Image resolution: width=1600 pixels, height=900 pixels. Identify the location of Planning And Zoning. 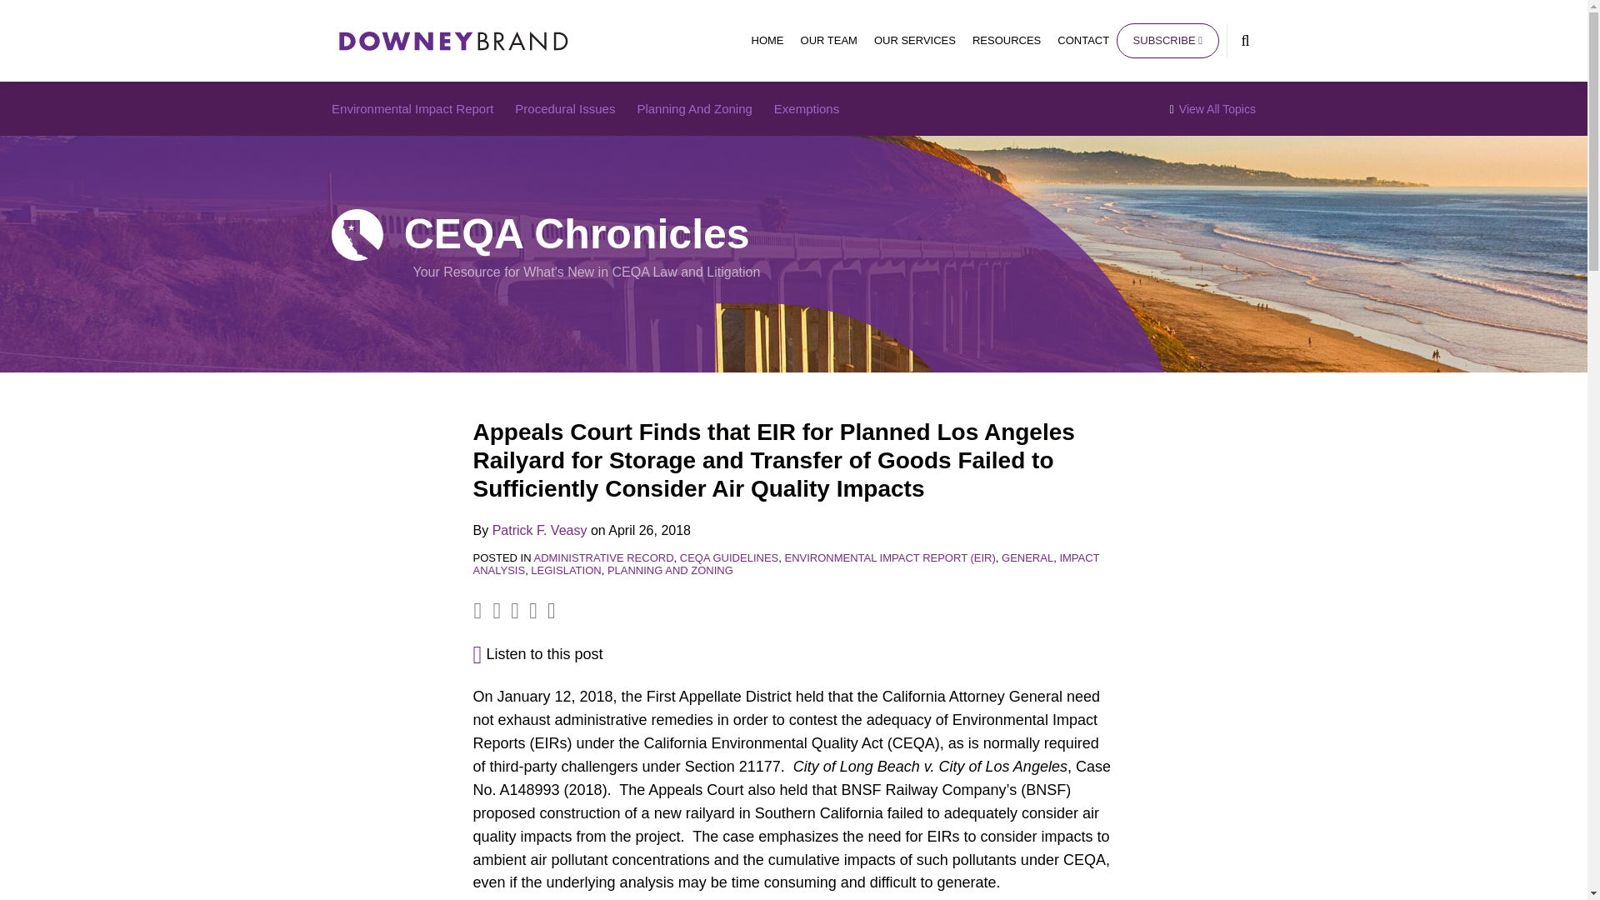
(694, 108).